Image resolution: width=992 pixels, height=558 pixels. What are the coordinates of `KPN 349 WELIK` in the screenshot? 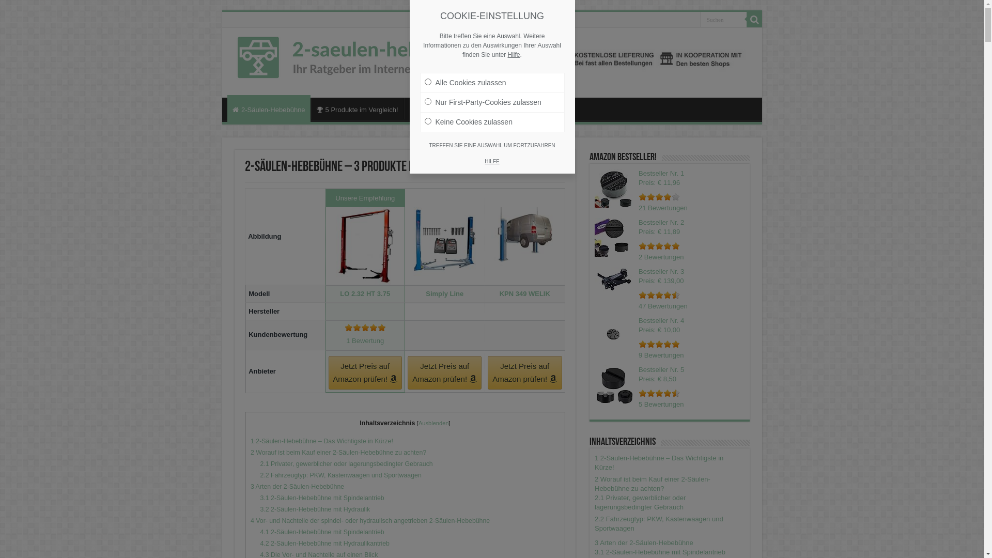 It's located at (525, 293).